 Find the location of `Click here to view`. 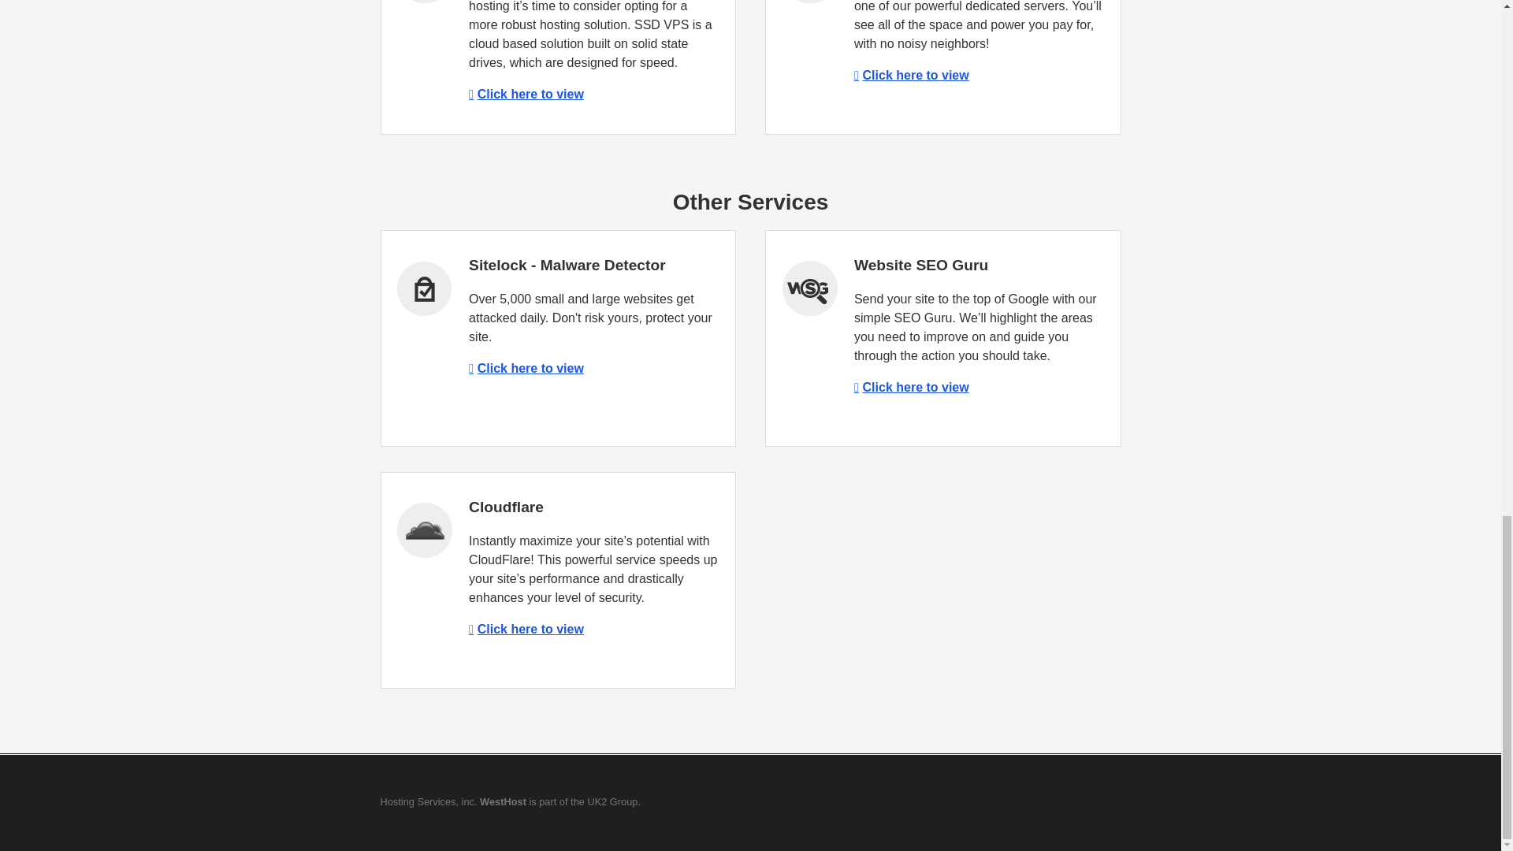

Click here to view is located at coordinates (526, 629).